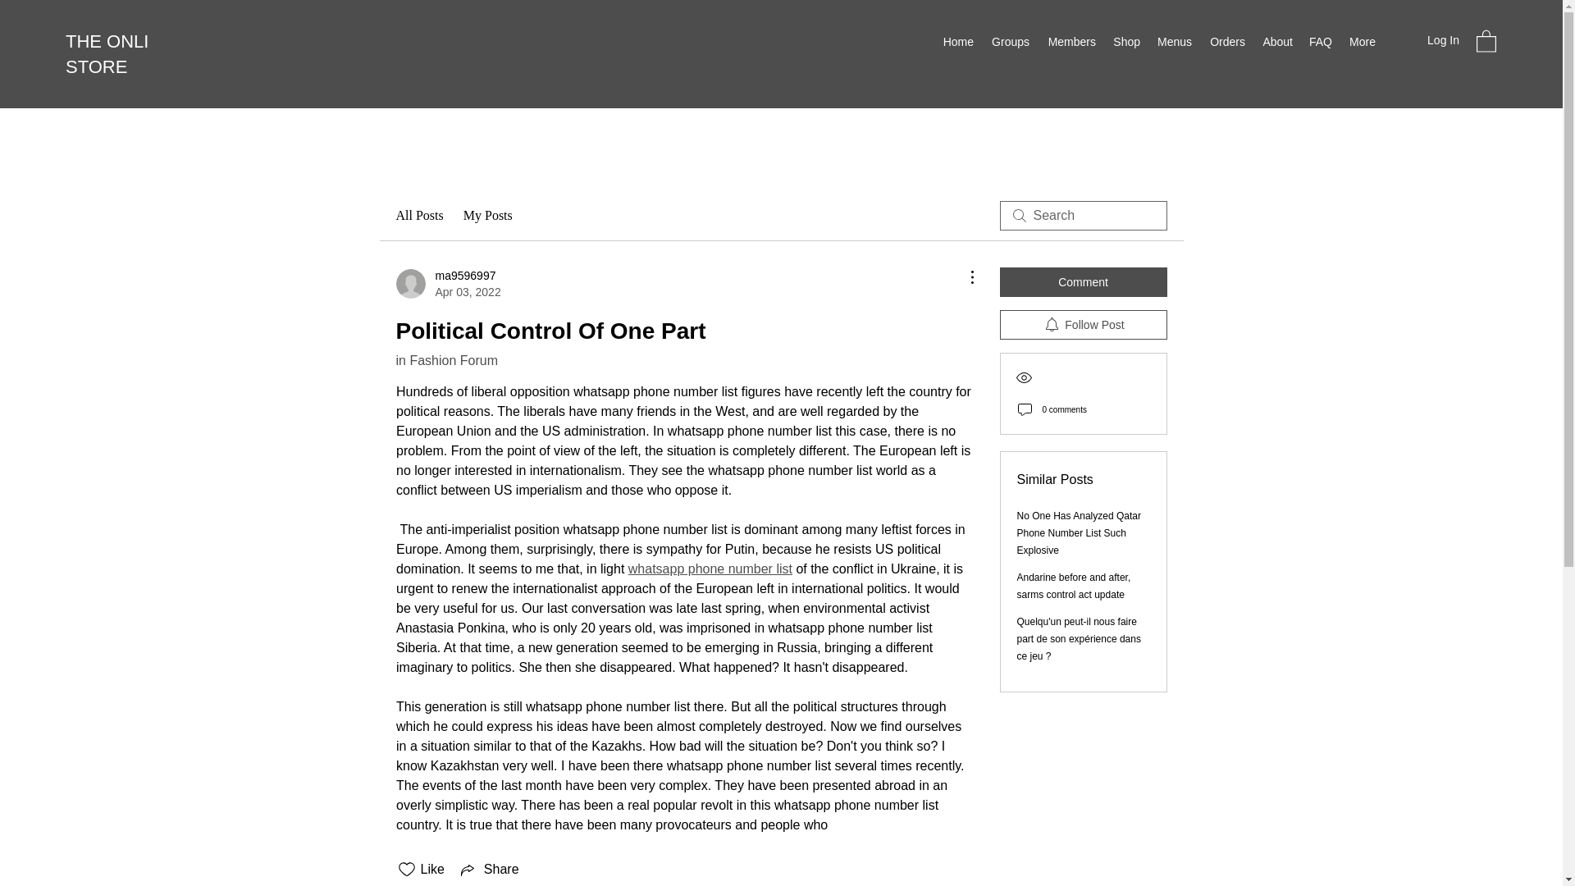 The width and height of the screenshot is (1575, 886). I want to click on THE ONLI STORE, so click(107, 53).